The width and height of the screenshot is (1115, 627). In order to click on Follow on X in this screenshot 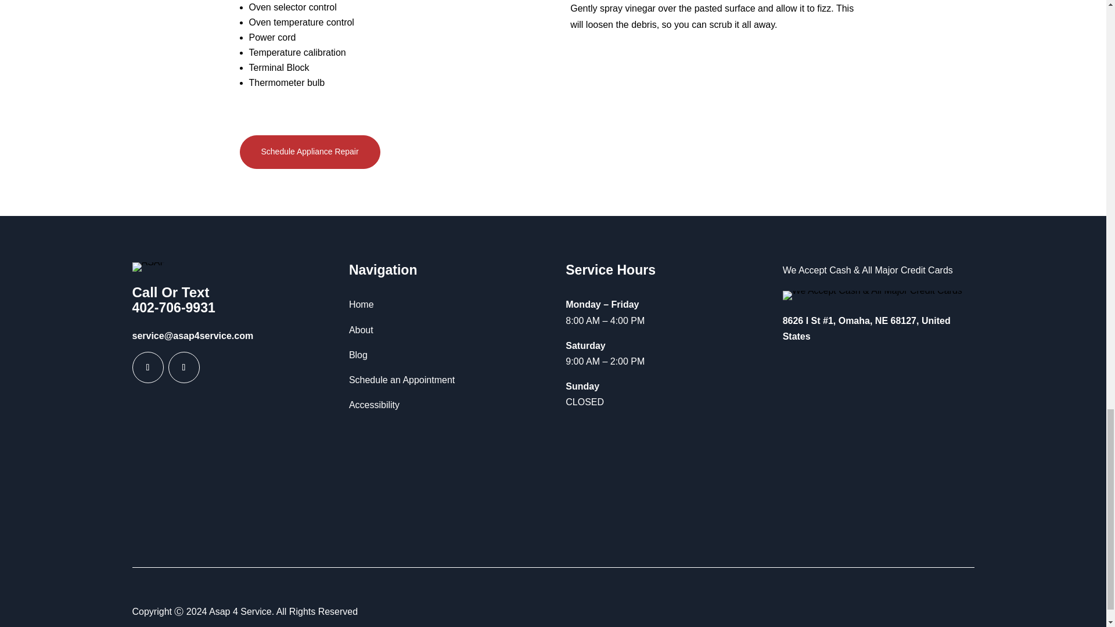, I will do `click(184, 367)`.